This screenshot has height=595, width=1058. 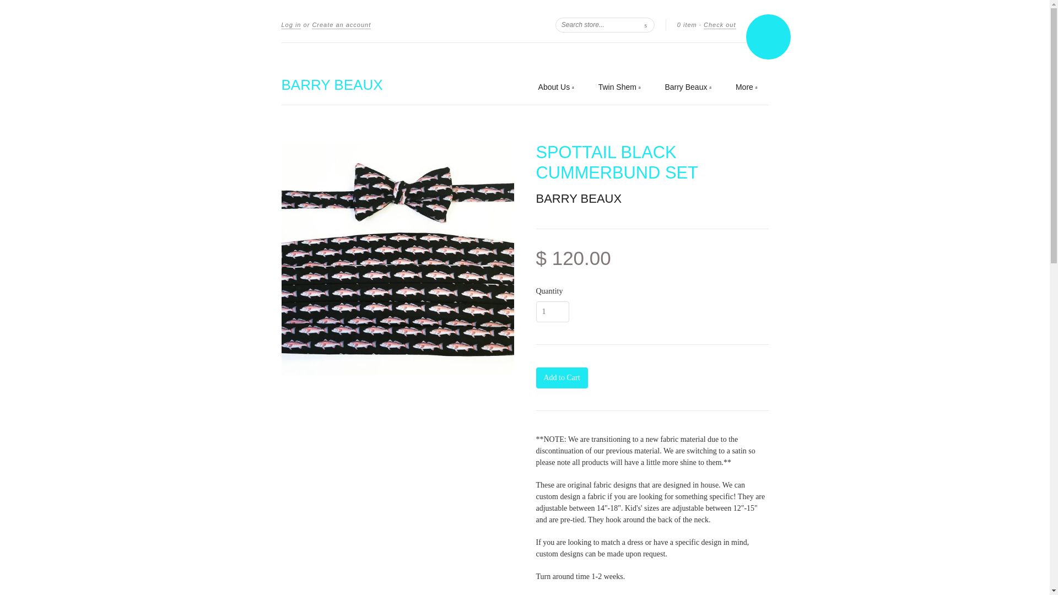 What do you see at coordinates (342, 25) in the screenshot?
I see `Create an account` at bounding box center [342, 25].